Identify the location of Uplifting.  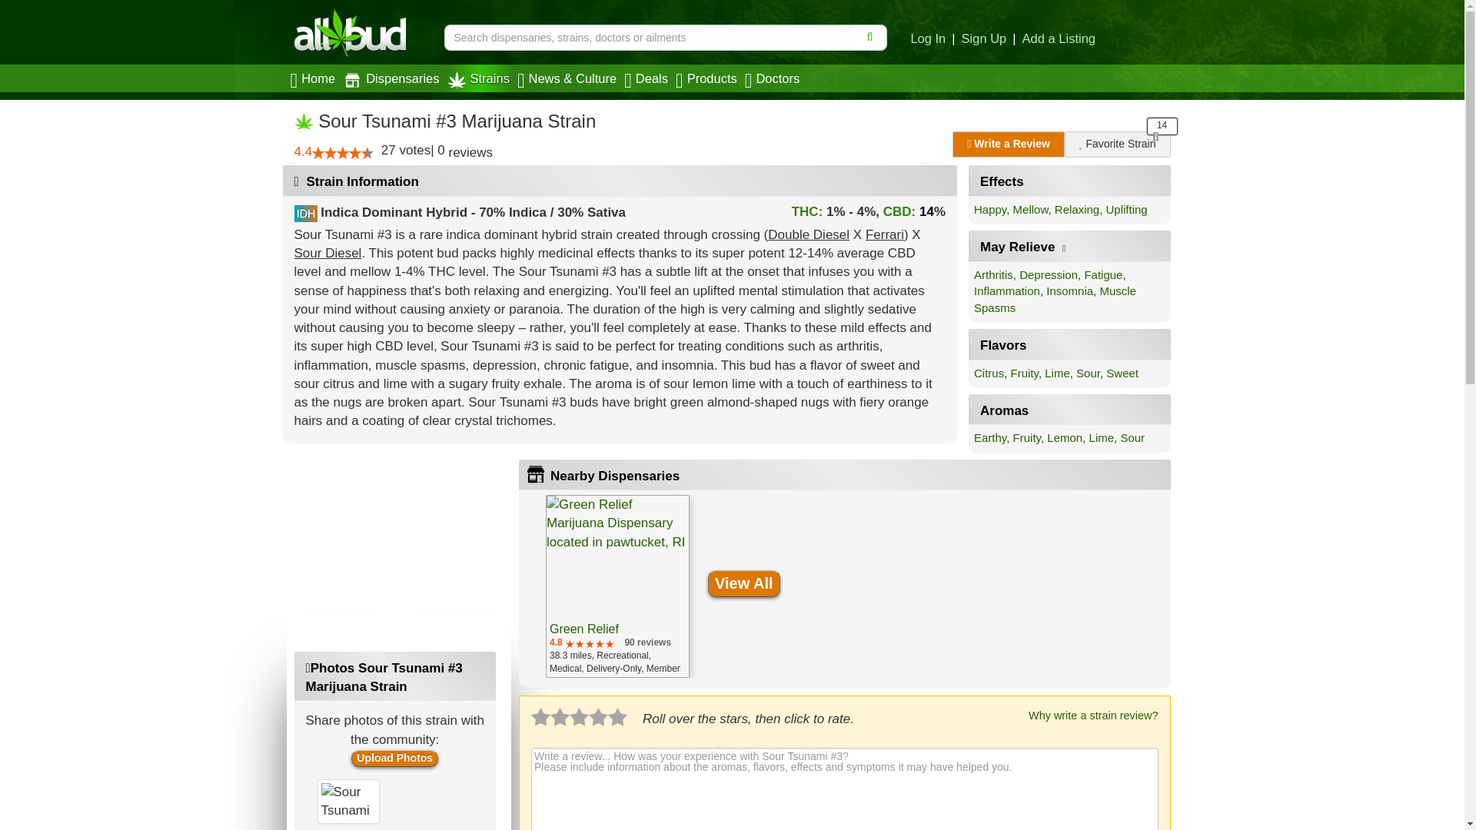
(1127, 209).